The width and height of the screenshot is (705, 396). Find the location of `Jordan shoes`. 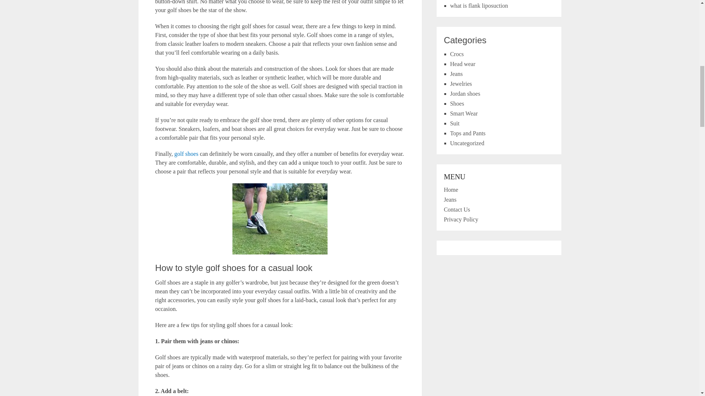

Jordan shoes is located at coordinates (465, 93).